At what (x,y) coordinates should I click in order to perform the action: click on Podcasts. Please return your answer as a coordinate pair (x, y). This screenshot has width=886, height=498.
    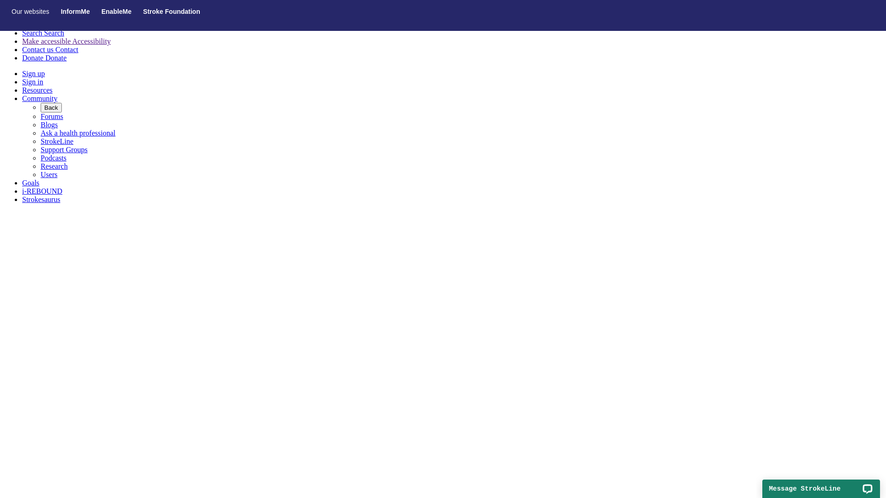
    Looking at the image, I should click on (54, 158).